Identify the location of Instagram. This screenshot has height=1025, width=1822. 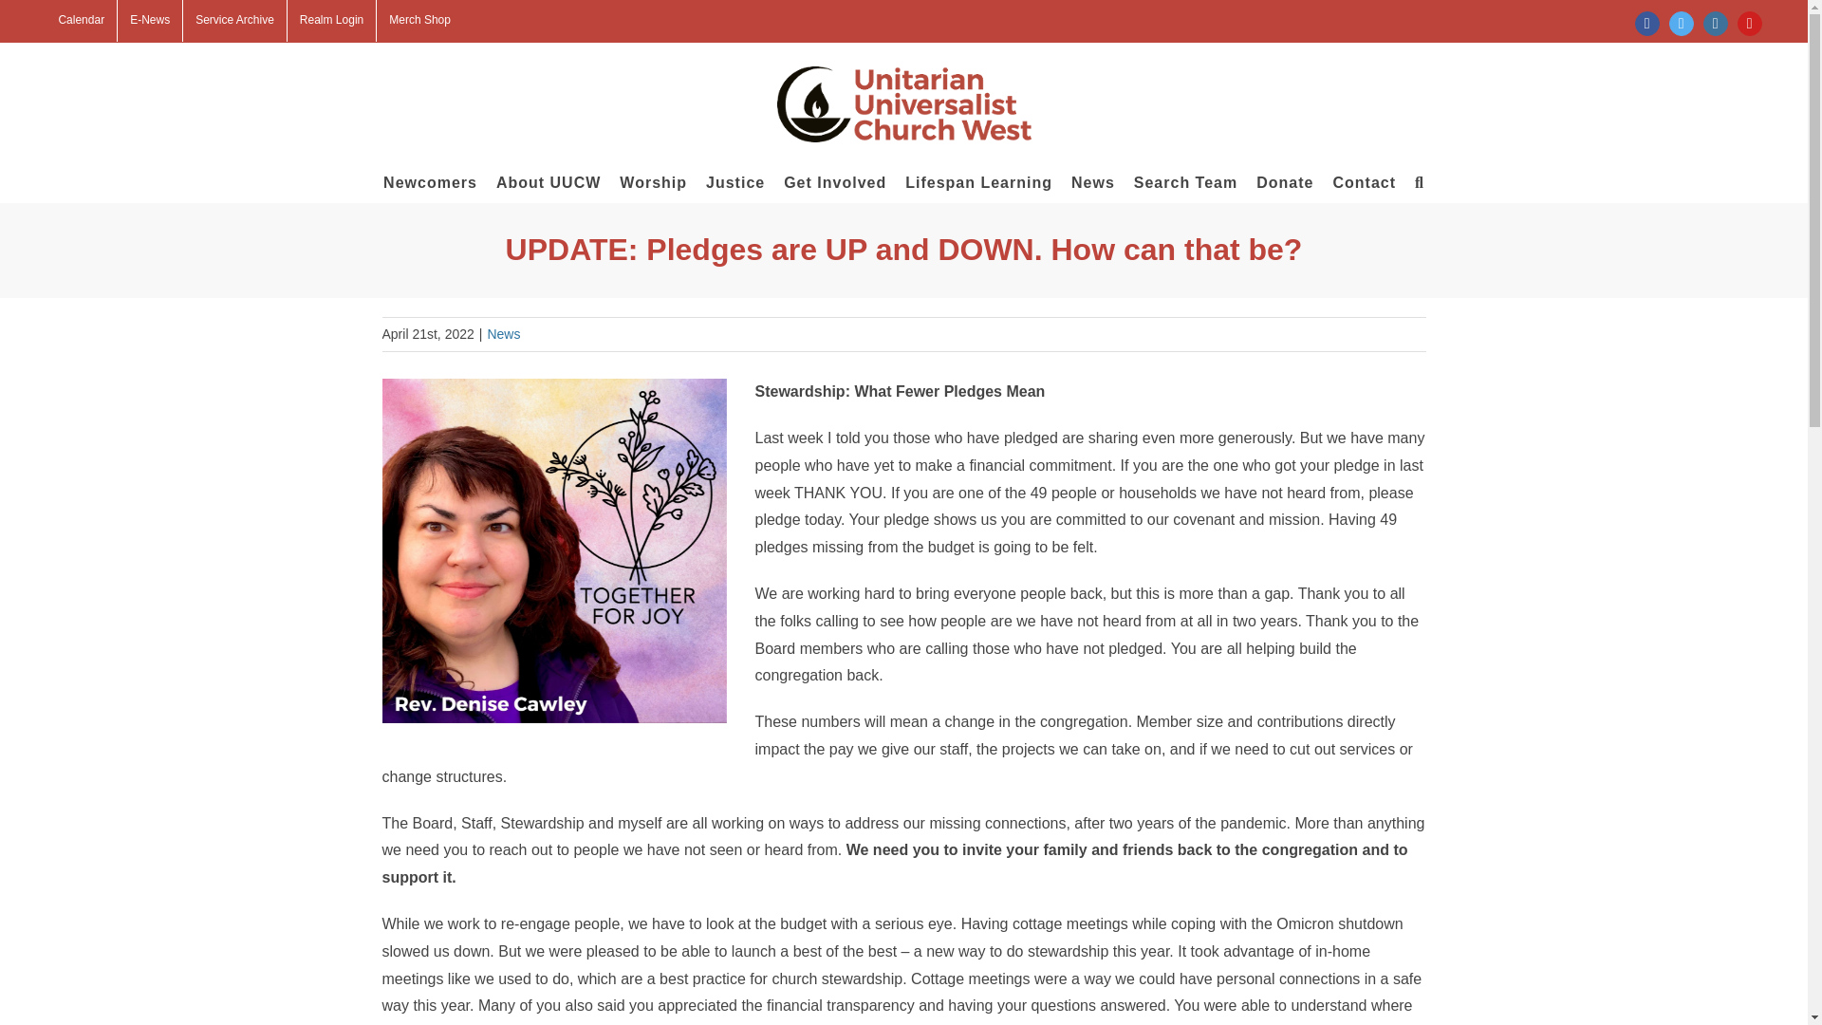
(1716, 23).